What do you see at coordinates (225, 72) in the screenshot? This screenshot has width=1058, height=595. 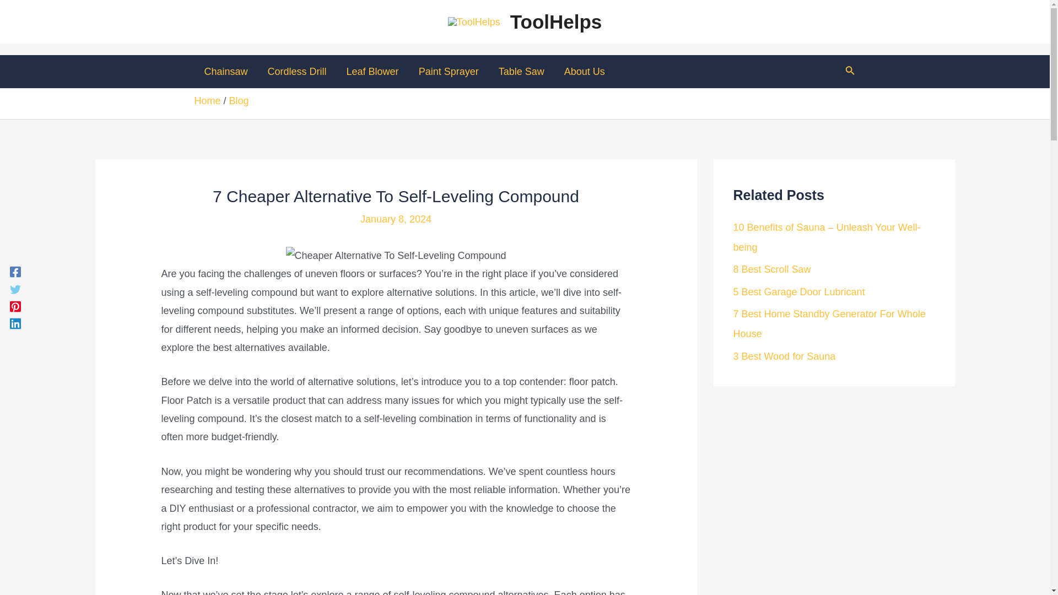 I see `Chainsaw` at bounding box center [225, 72].